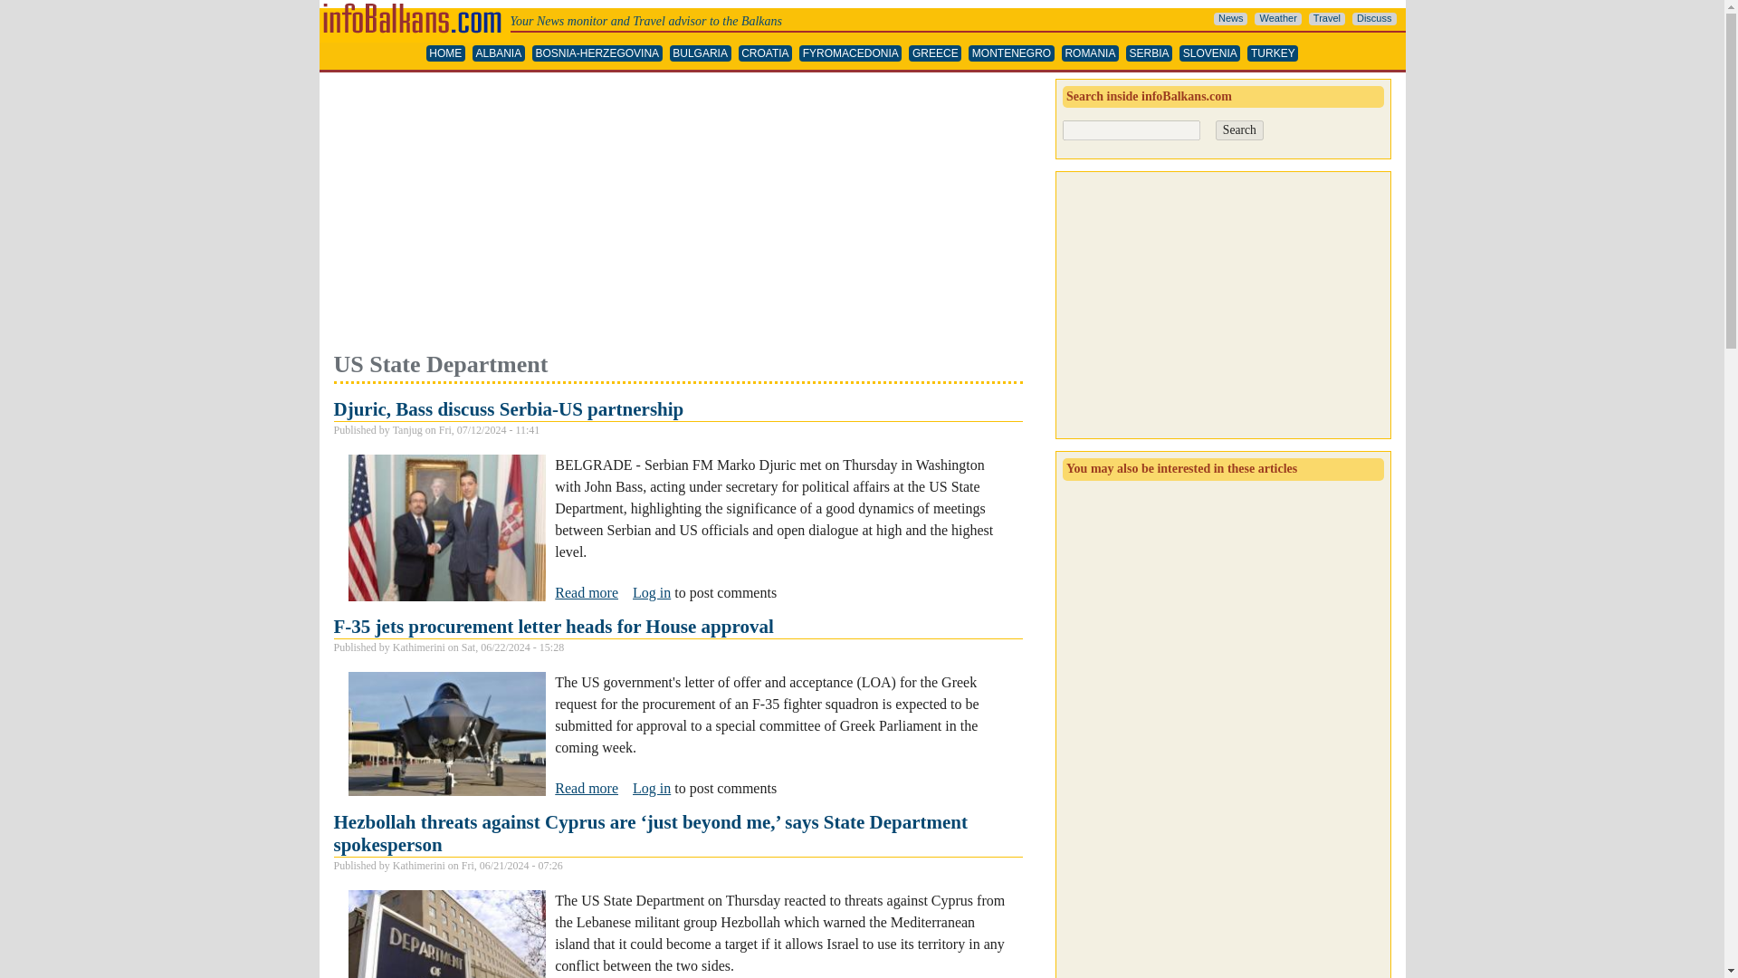  What do you see at coordinates (445, 53) in the screenshot?
I see `HOME` at bounding box center [445, 53].